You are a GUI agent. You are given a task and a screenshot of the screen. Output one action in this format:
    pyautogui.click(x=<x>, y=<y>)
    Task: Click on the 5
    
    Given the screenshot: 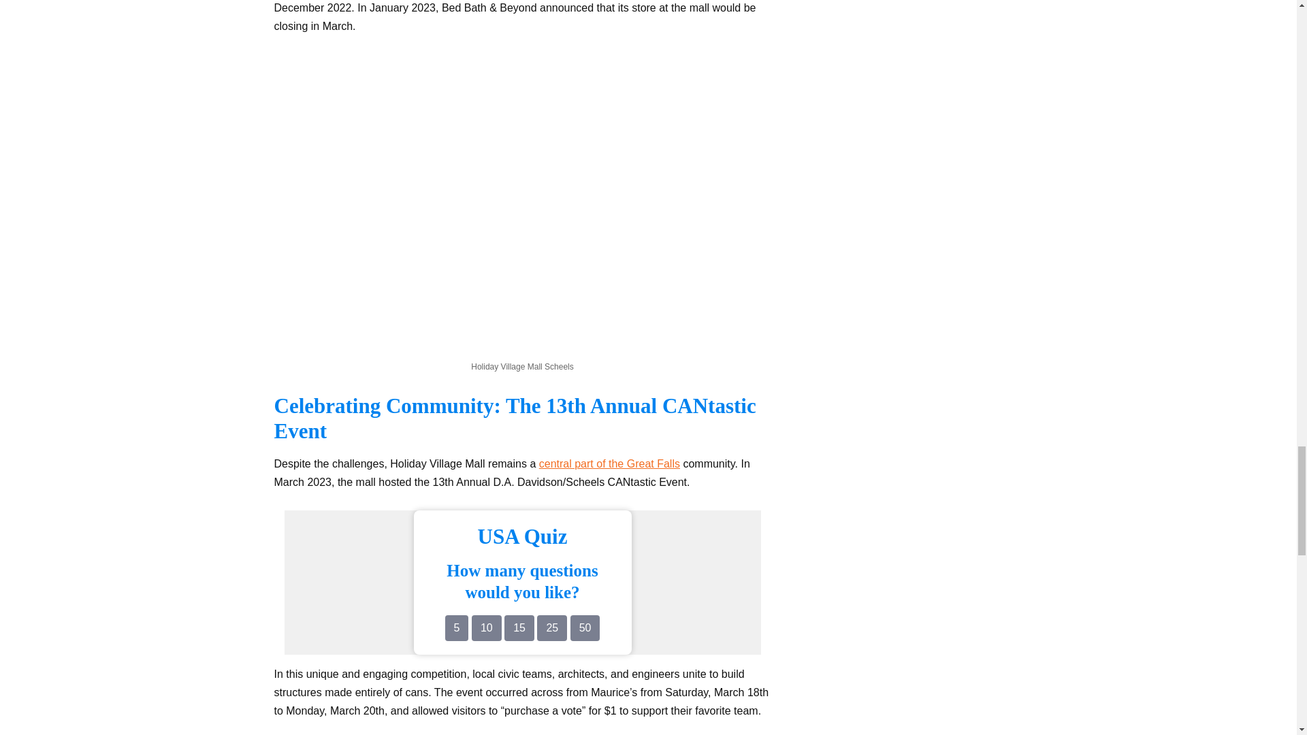 What is the action you would take?
    pyautogui.click(x=457, y=627)
    